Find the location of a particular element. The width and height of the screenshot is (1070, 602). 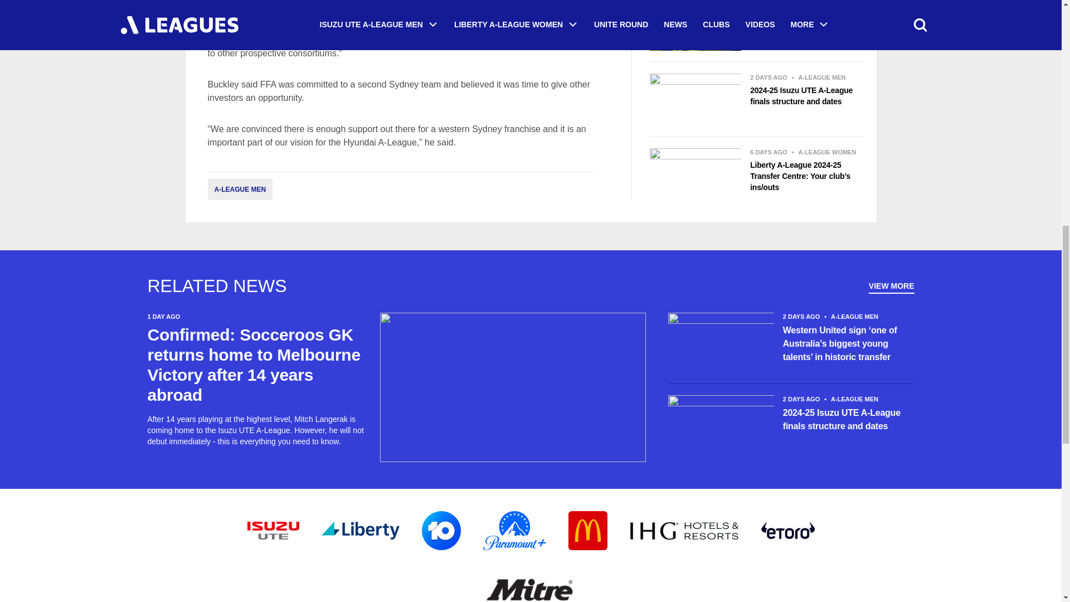

McDonalds is located at coordinates (587, 531).